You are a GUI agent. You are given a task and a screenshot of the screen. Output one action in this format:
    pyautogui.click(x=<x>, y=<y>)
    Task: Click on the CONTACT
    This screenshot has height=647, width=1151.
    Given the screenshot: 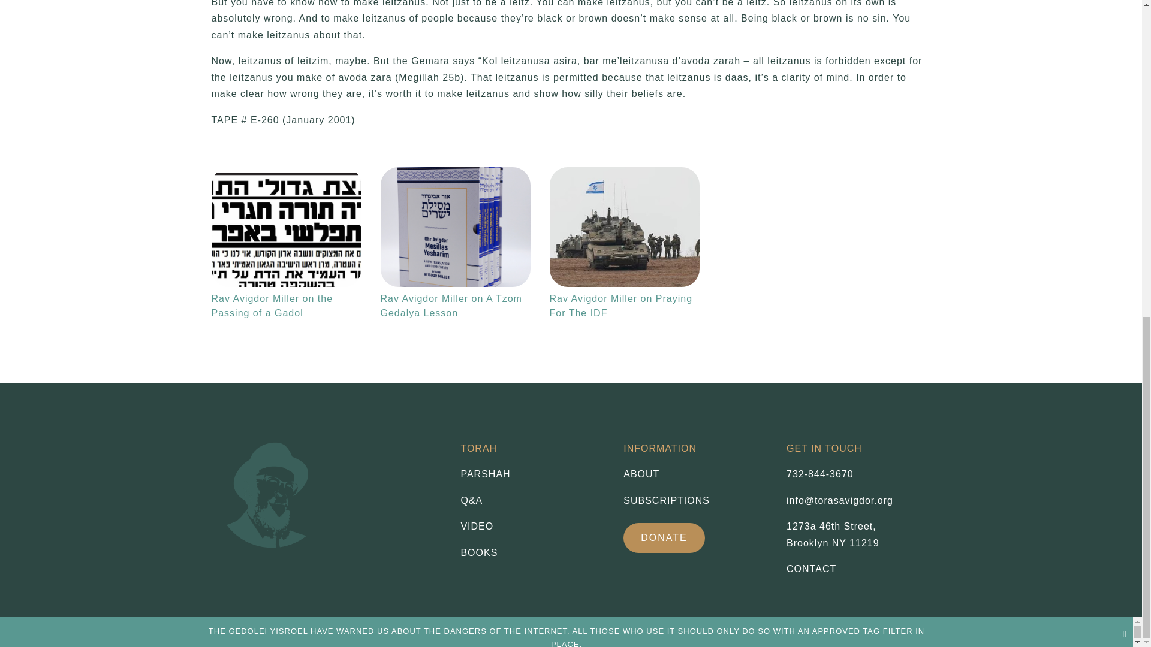 What is the action you would take?
    pyautogui.click(x=820, y=474)
    